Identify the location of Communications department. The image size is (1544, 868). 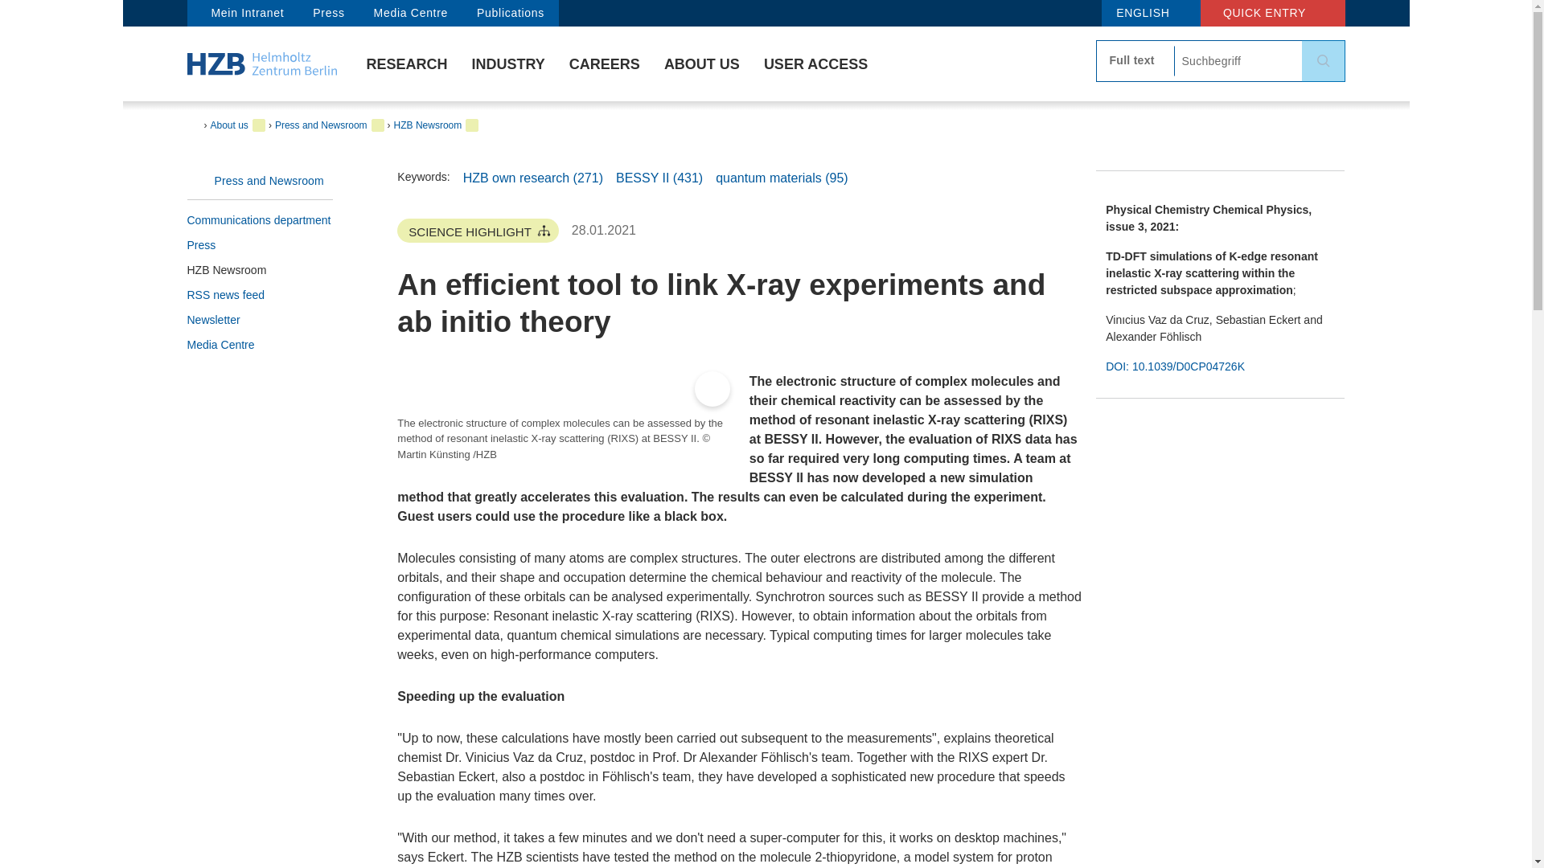
(260, 220).